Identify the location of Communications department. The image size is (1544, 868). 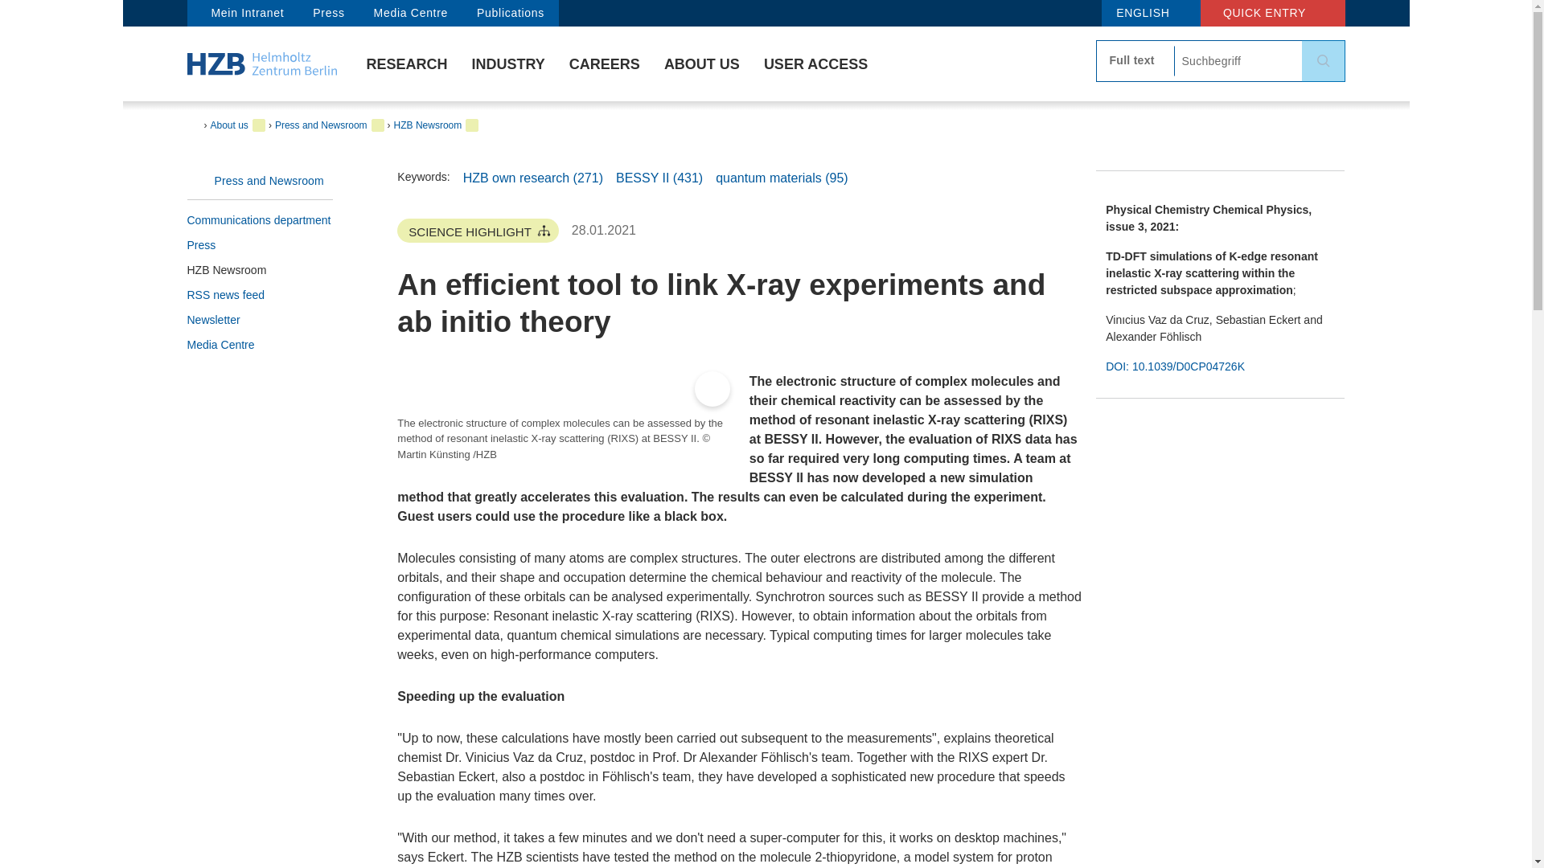
(260, 220).